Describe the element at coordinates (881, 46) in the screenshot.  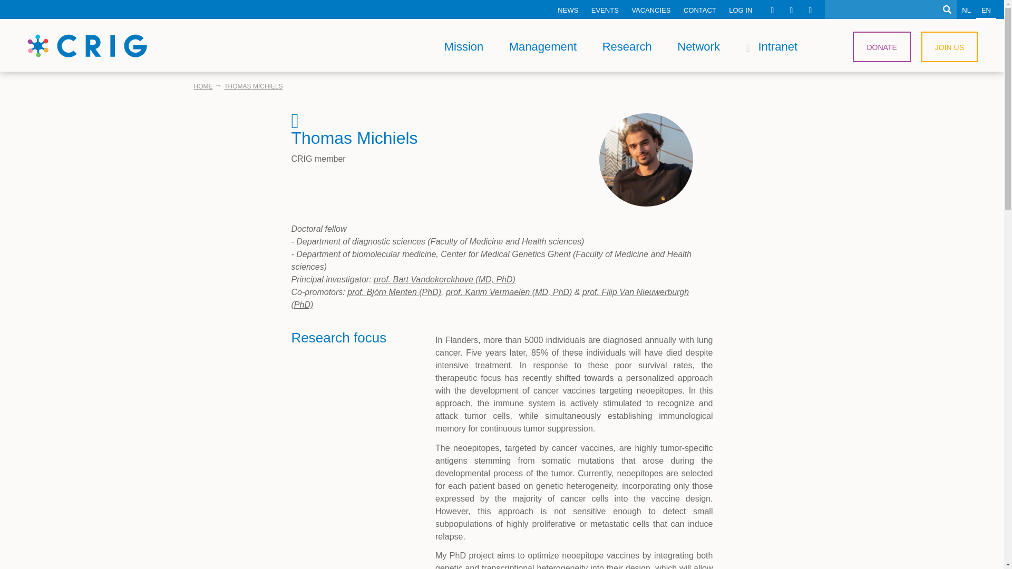
I see `DONATE` at that location.